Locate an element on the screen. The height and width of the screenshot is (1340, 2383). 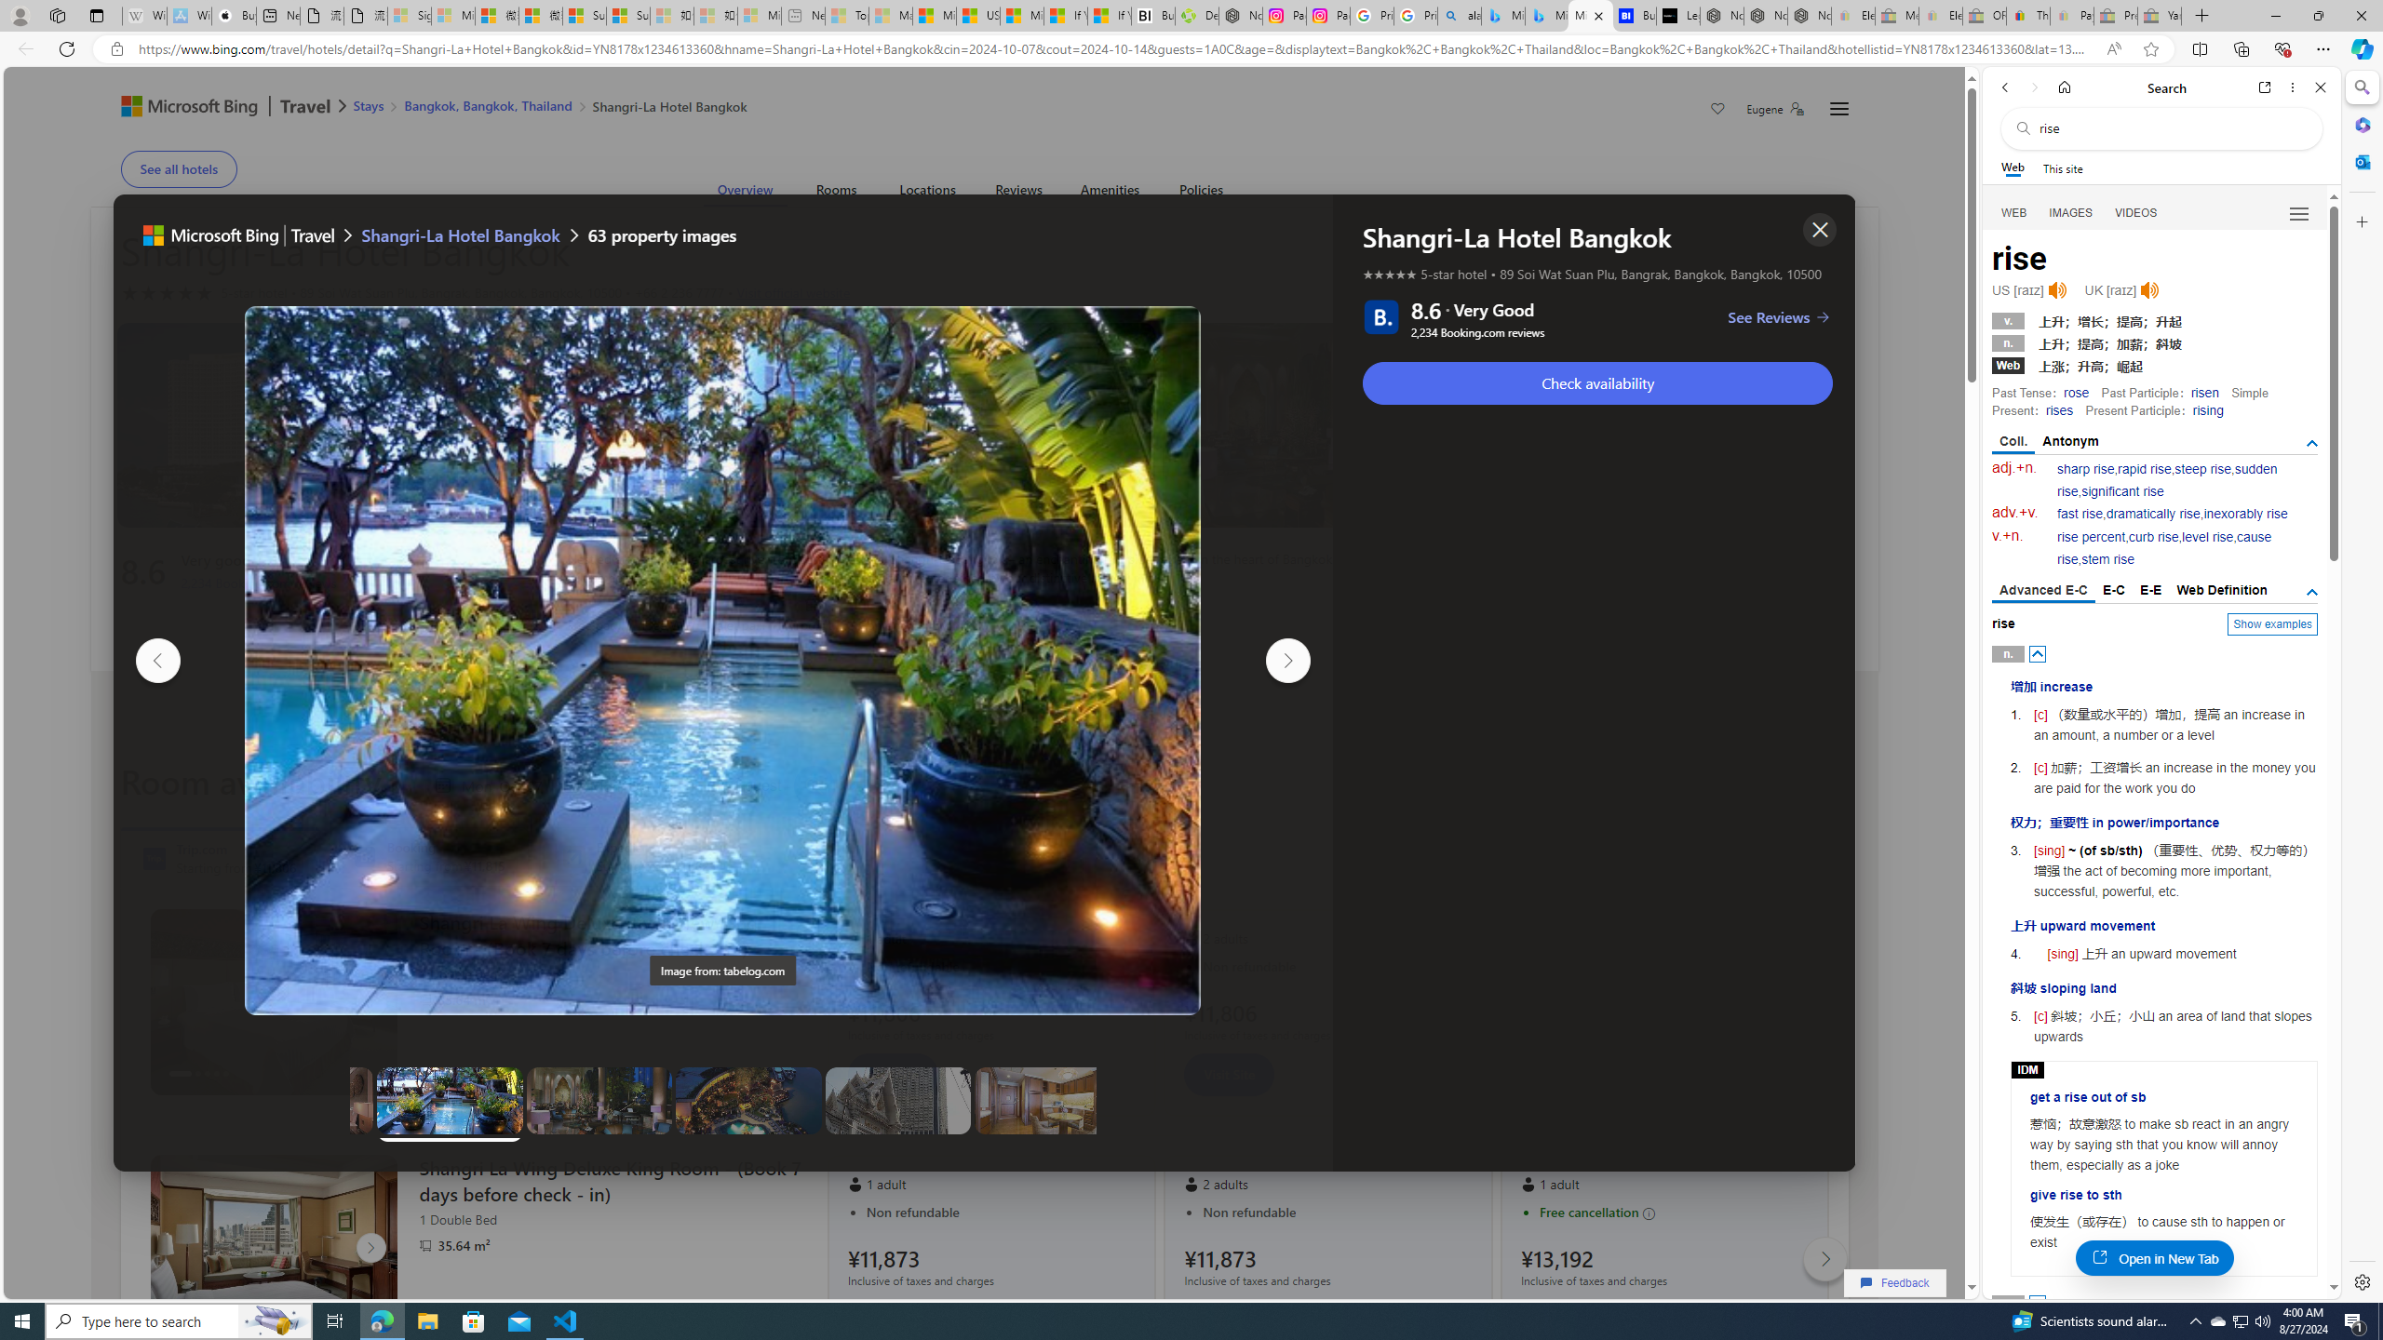
AutomationID: posbtn_1 is located at coordinates (2039, 1303).